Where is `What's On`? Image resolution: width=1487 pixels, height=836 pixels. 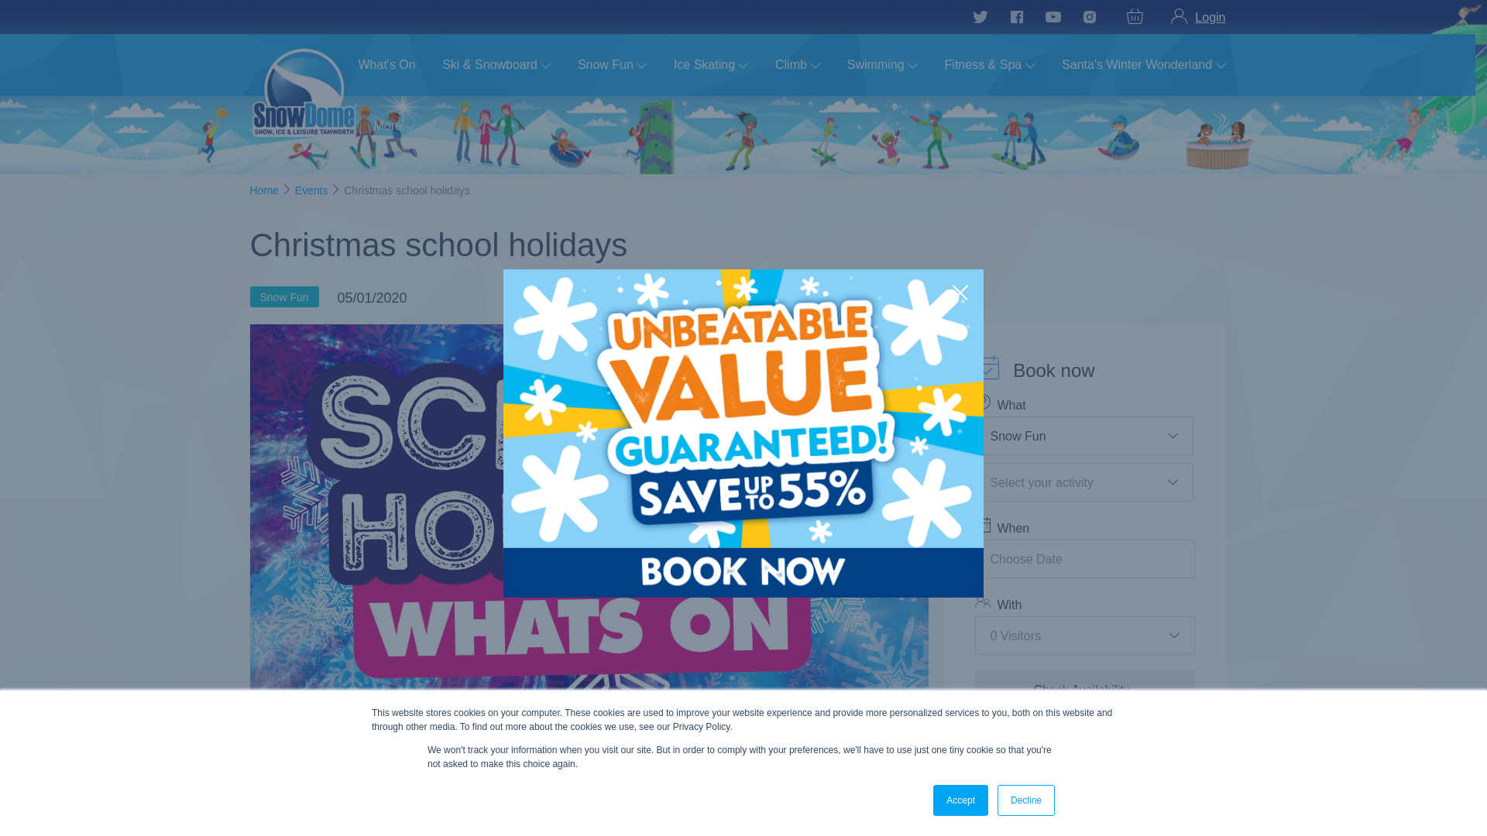
What's On is located at coordinates (386, 63).